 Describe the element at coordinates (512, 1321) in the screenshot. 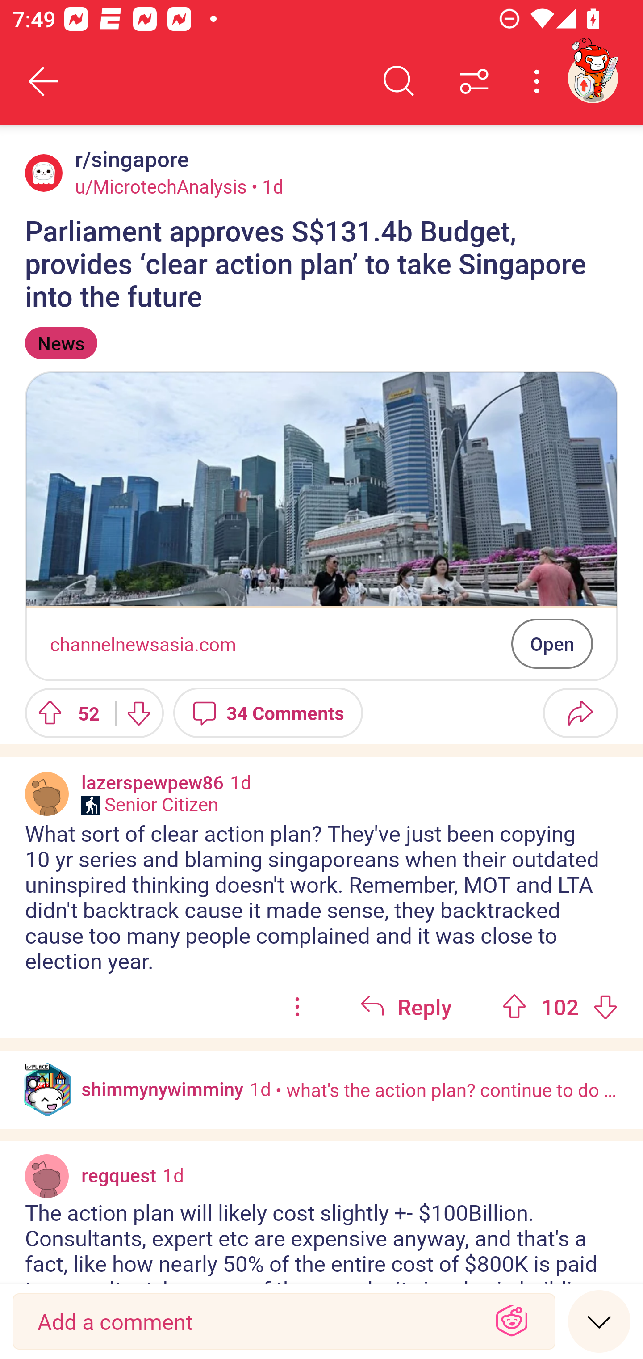

I see `Show Expressions` at that location.